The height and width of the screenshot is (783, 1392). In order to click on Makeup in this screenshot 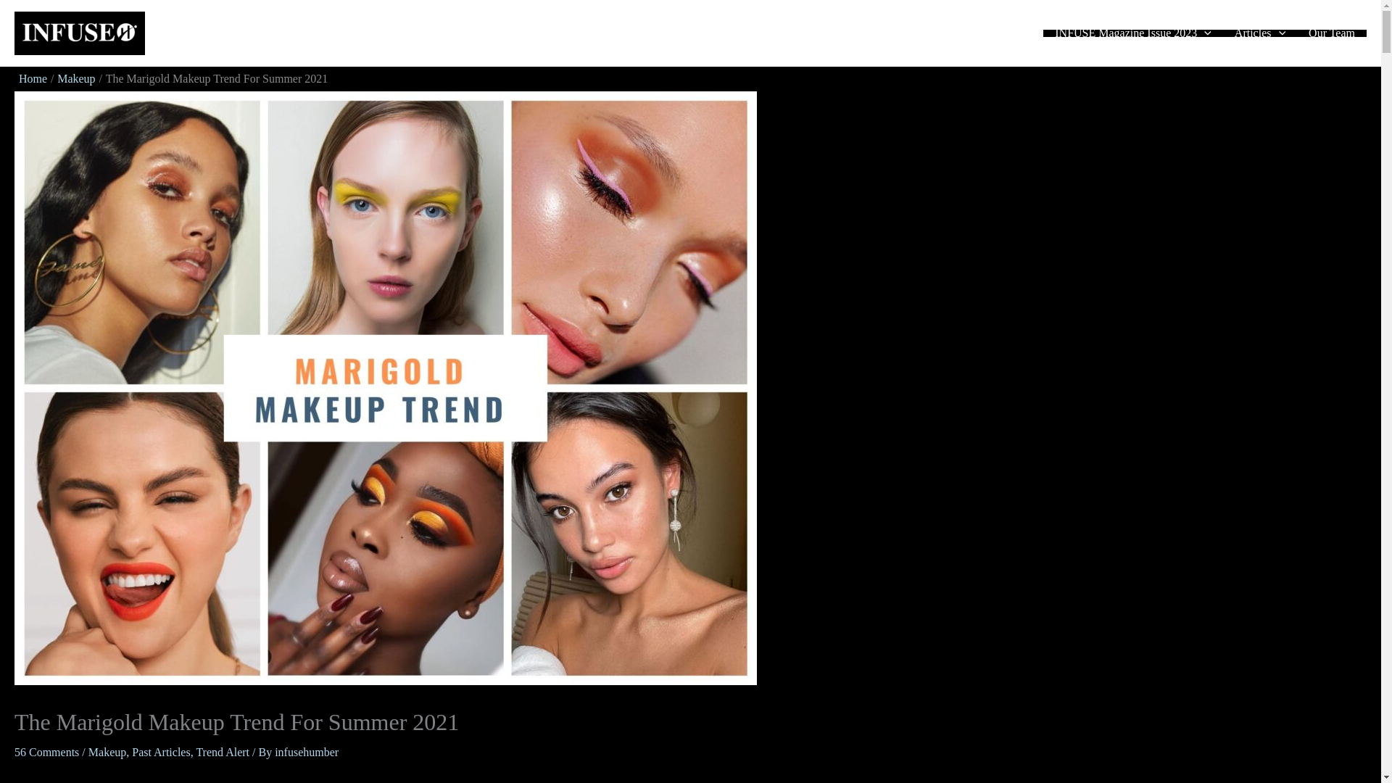, I will do `click(107, 753)`.